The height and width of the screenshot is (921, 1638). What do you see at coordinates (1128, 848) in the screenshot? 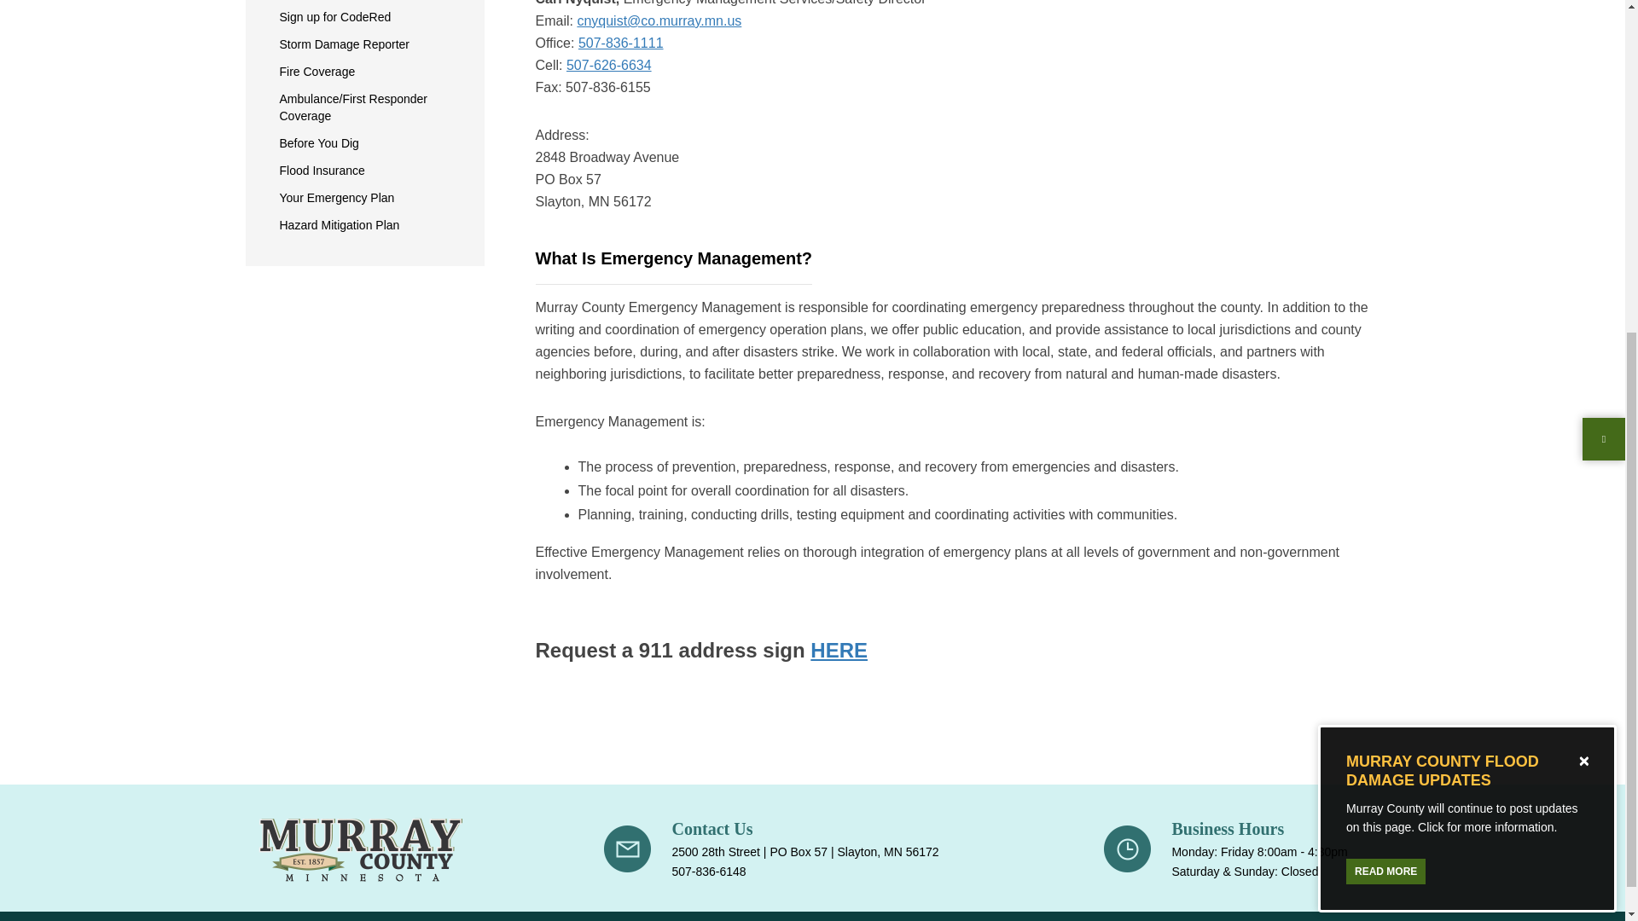
I see `clock-icon` at bounding box center [1128, 848].